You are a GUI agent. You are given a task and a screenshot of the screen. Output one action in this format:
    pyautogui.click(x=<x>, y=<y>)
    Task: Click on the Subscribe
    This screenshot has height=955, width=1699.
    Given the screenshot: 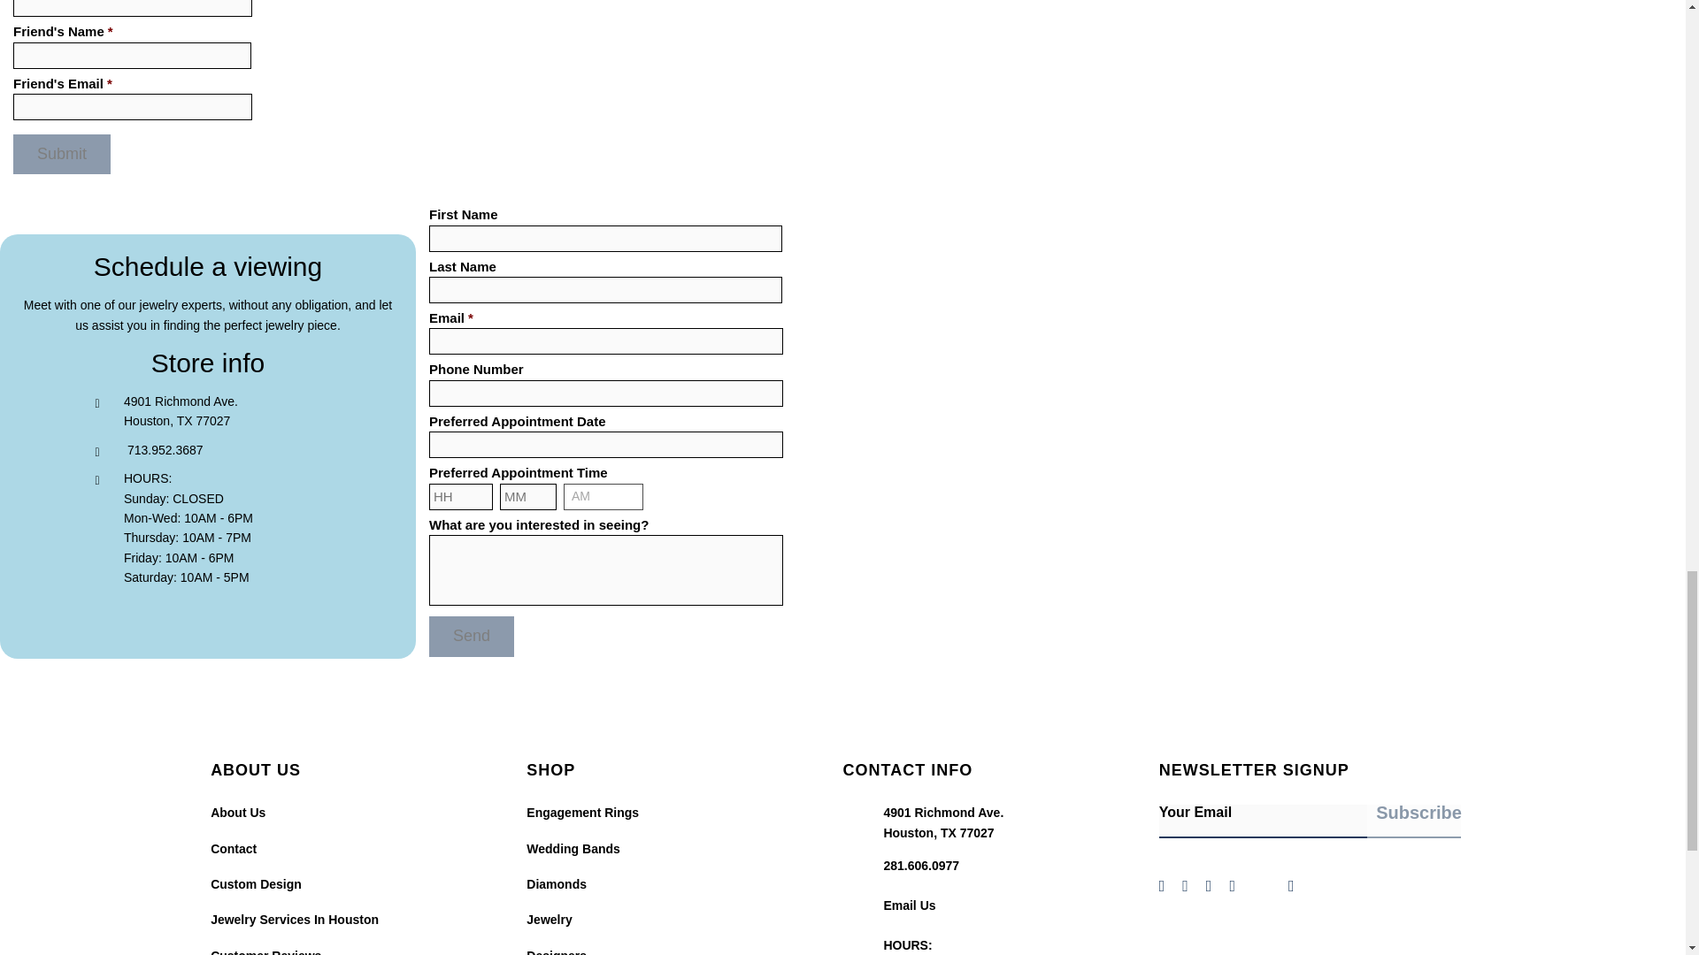 What is the action you would take?
    pyautogui.click(x=1414, y=819)
    